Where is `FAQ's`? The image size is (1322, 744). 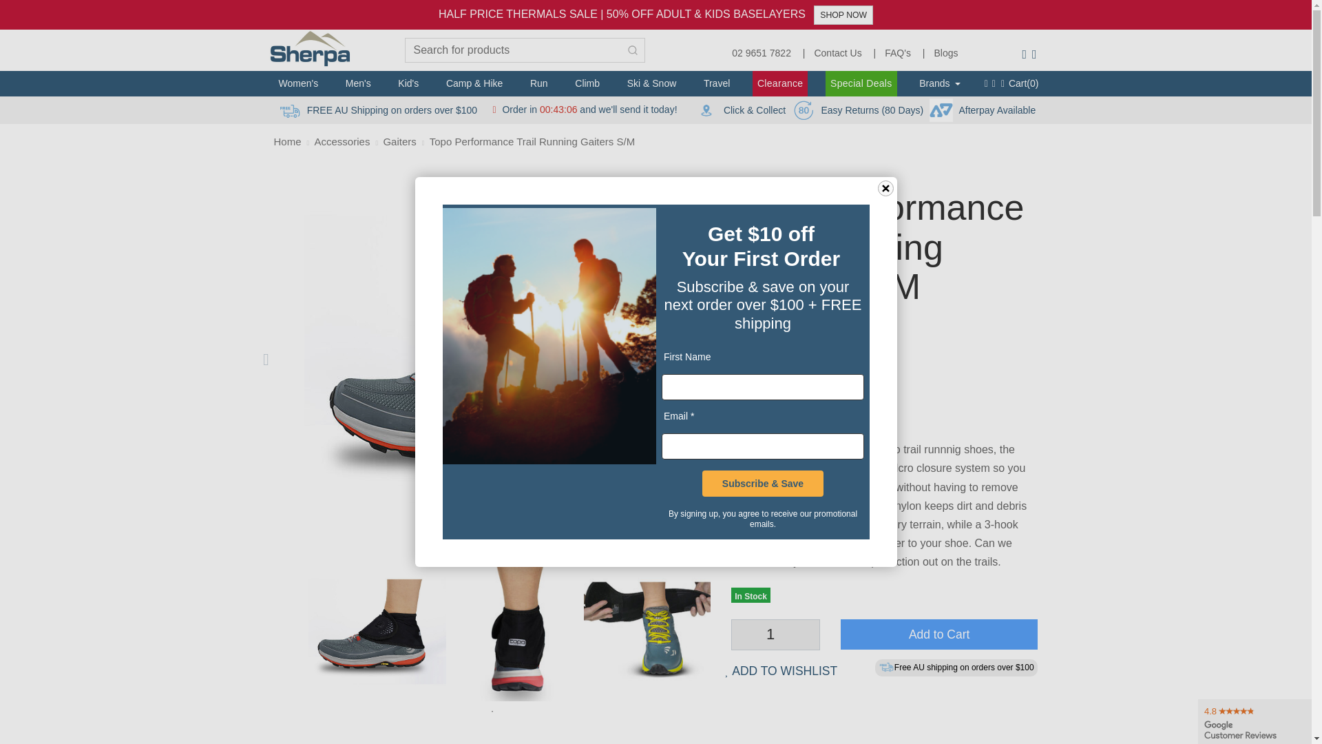
FAQ's is located at coordinates (897, 50).